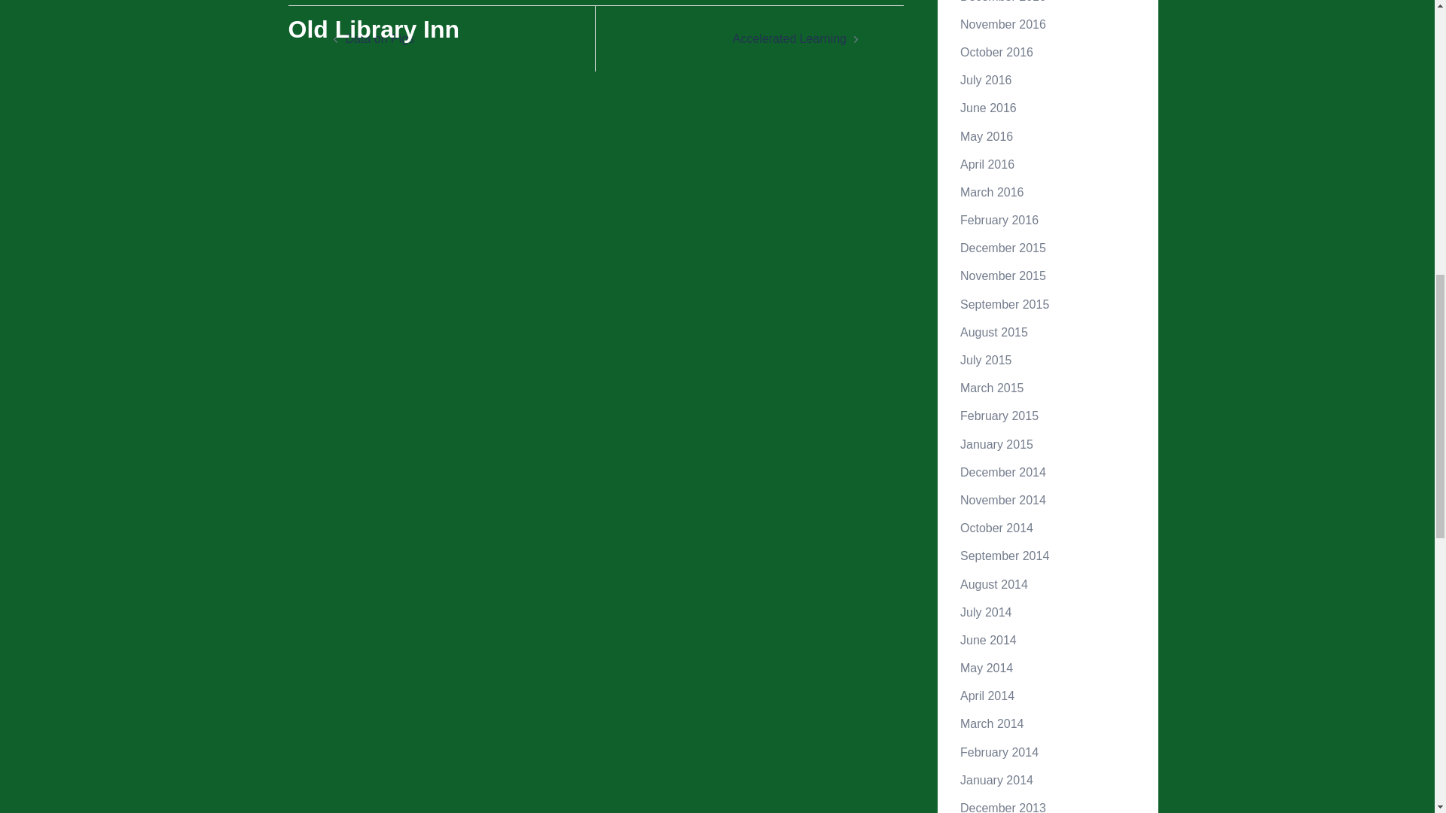 This screenshot has height=813, width=1446. I want to click on October 2016, so click(996, 51).